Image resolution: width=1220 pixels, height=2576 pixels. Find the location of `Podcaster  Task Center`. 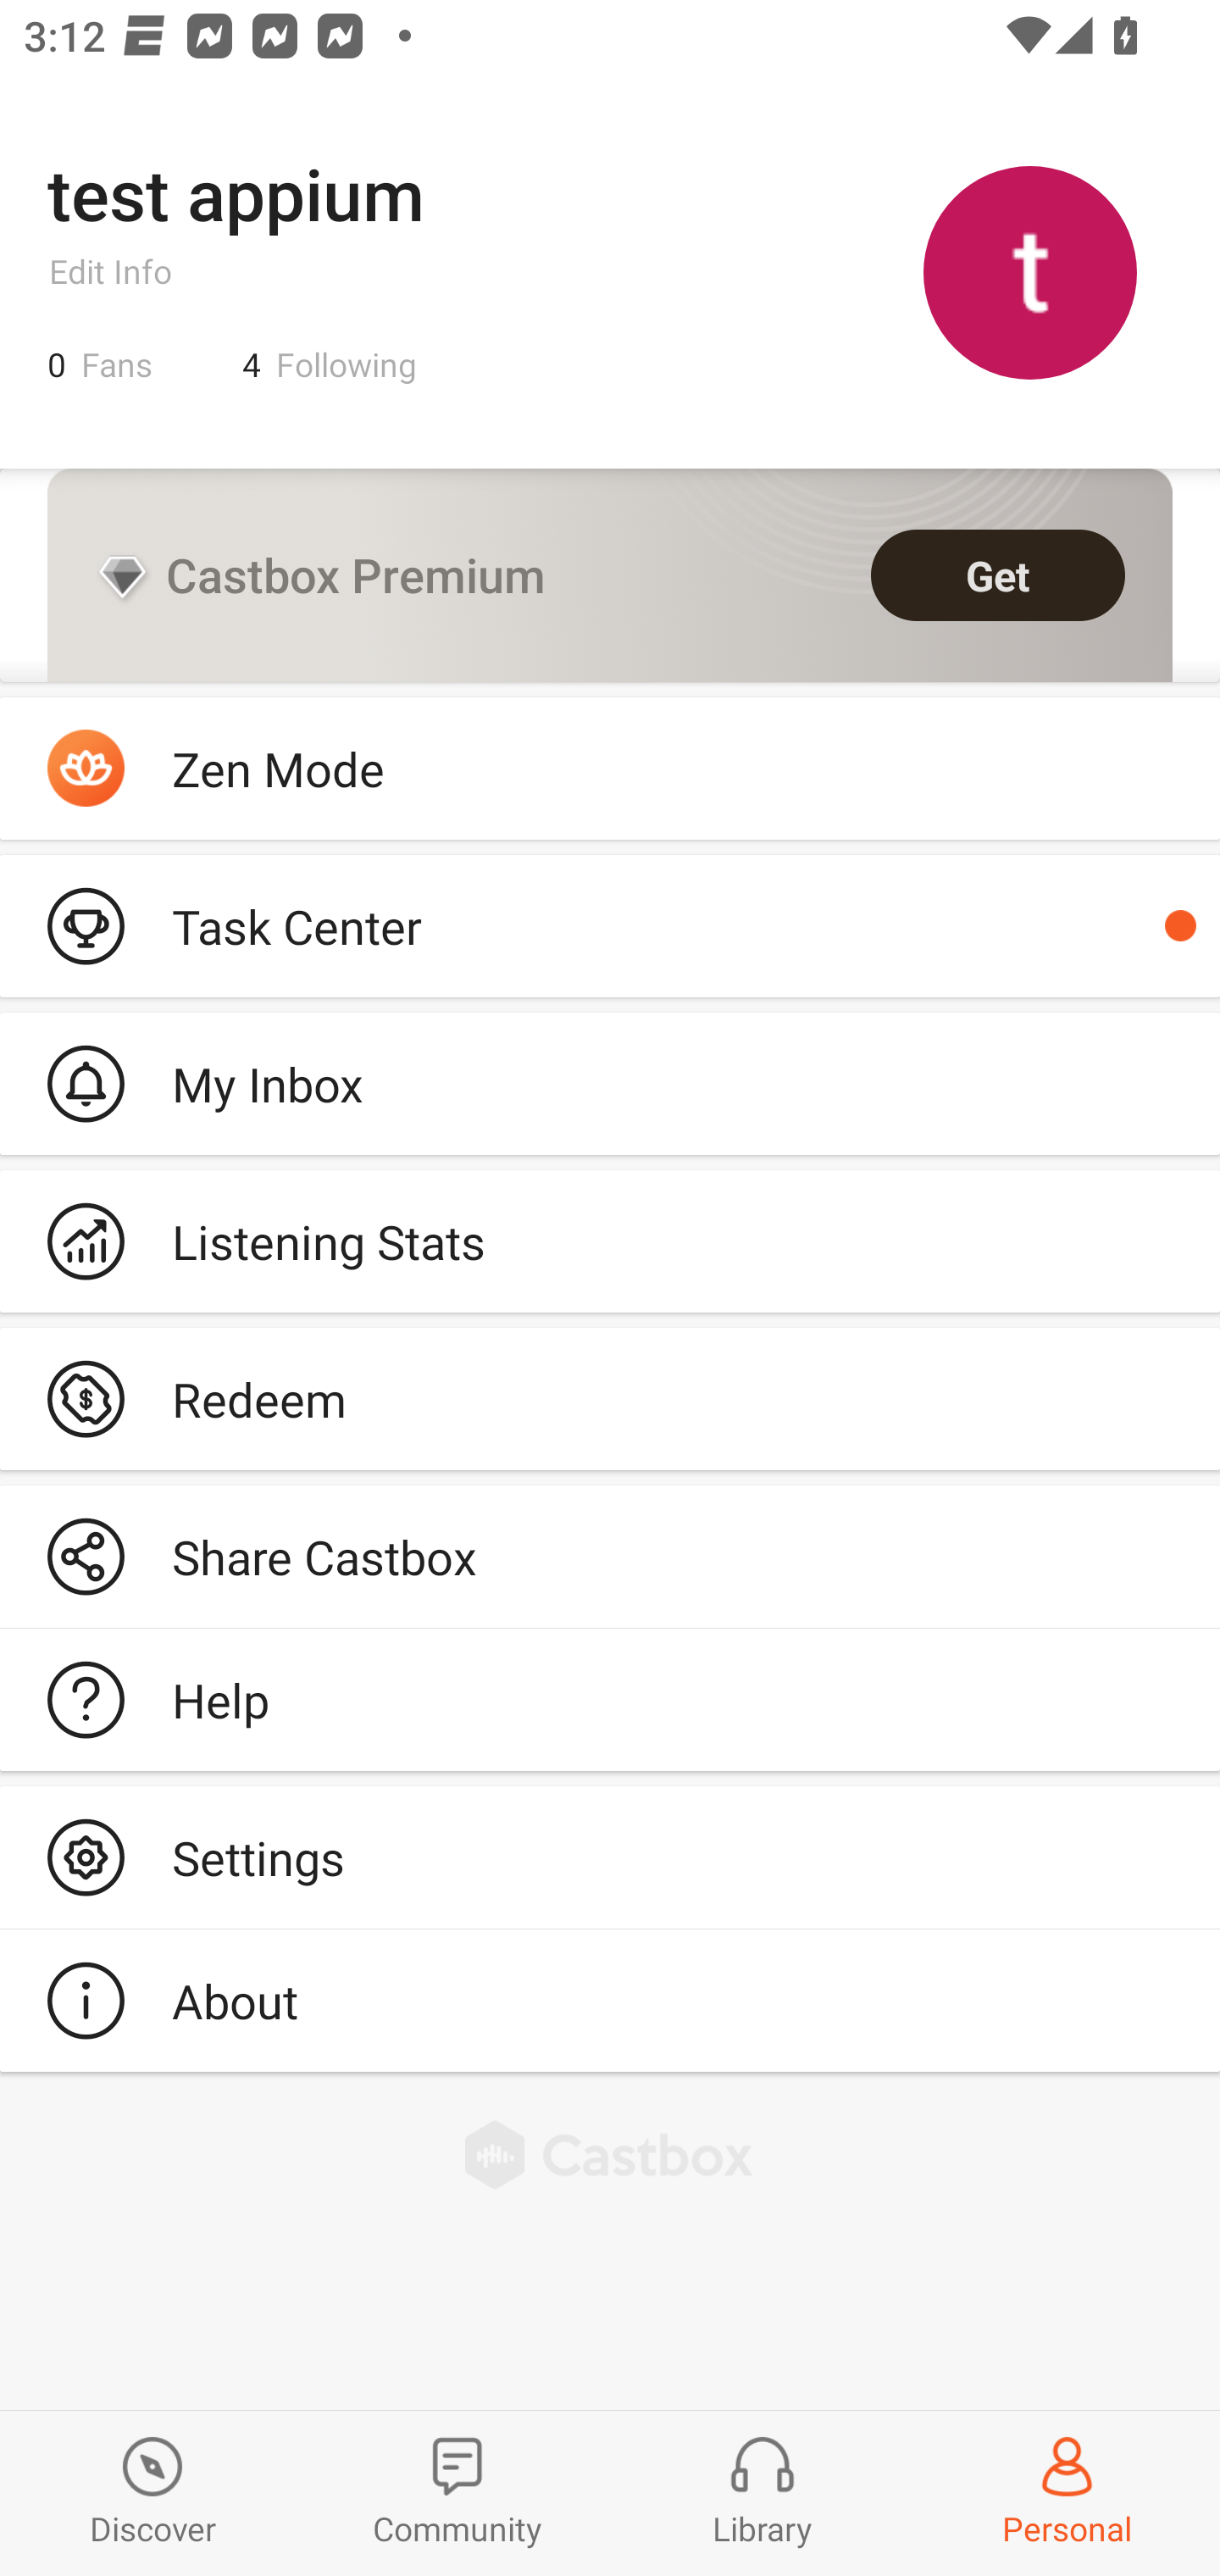

Podcaster  Task Center is located at coordinates (610, 925).